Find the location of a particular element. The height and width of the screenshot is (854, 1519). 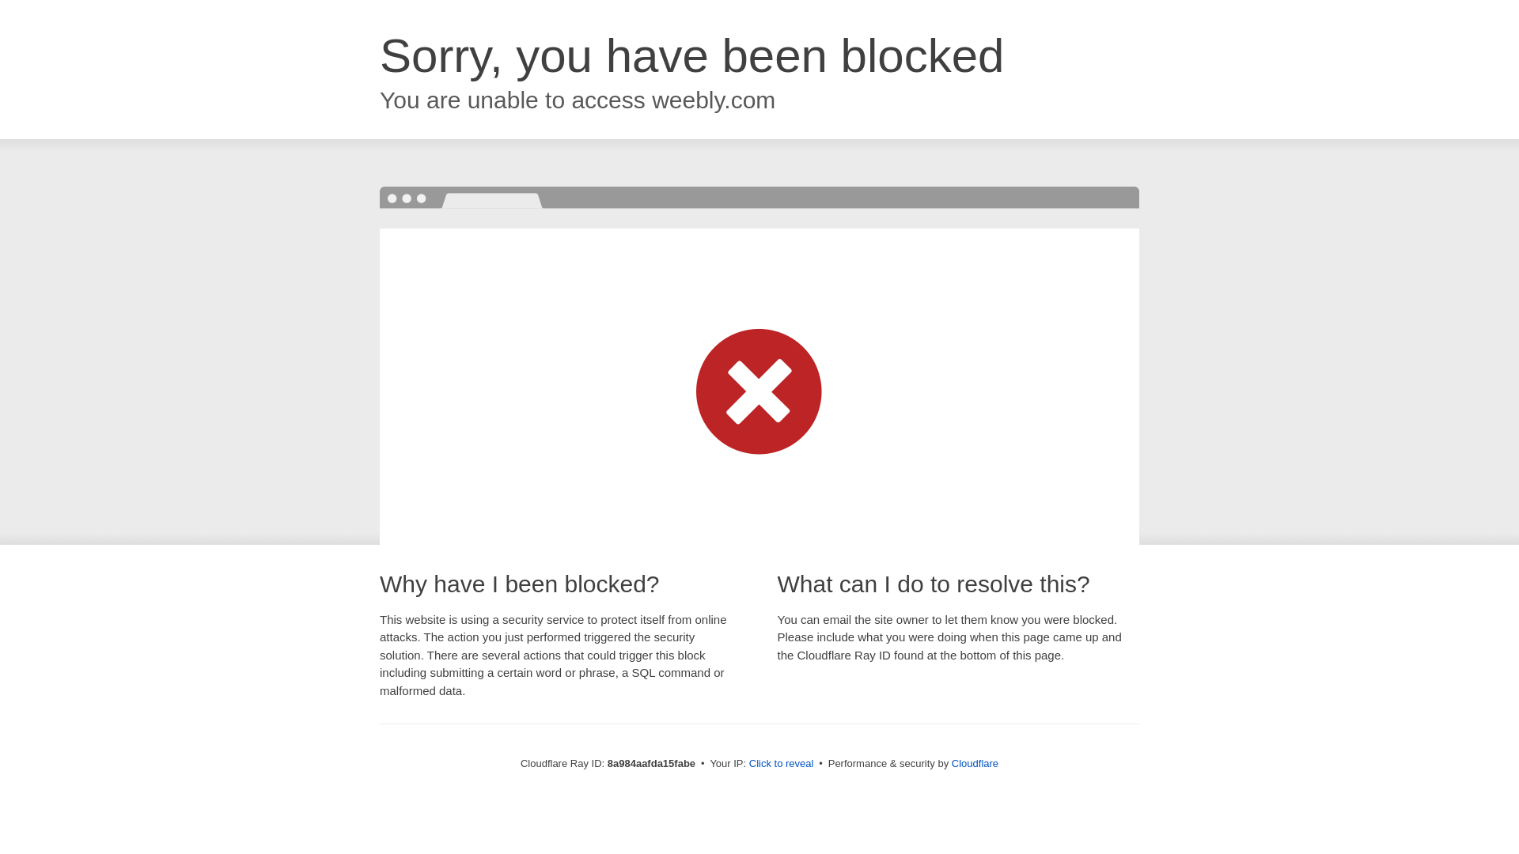

Click to reveal is located at coordinates (782, 764).